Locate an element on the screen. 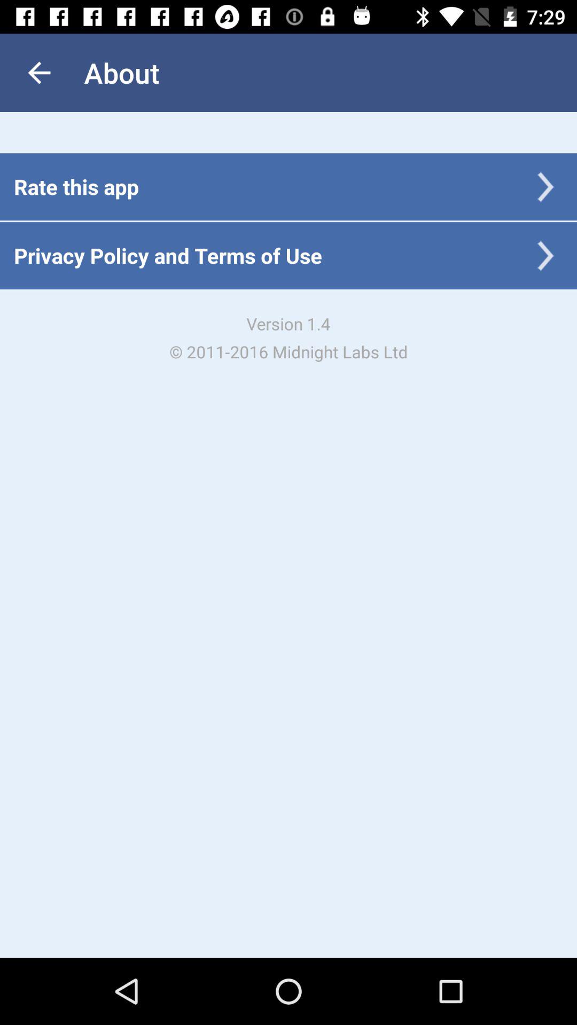  flip until the rate this app item is located at coordinates (76, 187).